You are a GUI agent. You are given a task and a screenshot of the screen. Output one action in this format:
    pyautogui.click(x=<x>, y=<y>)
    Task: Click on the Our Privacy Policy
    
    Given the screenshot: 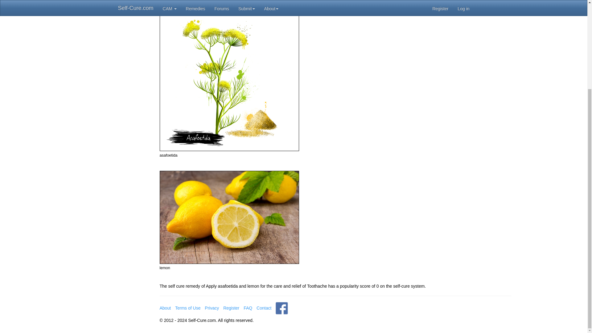 What is the action you would take?
    pyautogui.click(x=212, y=308)
    